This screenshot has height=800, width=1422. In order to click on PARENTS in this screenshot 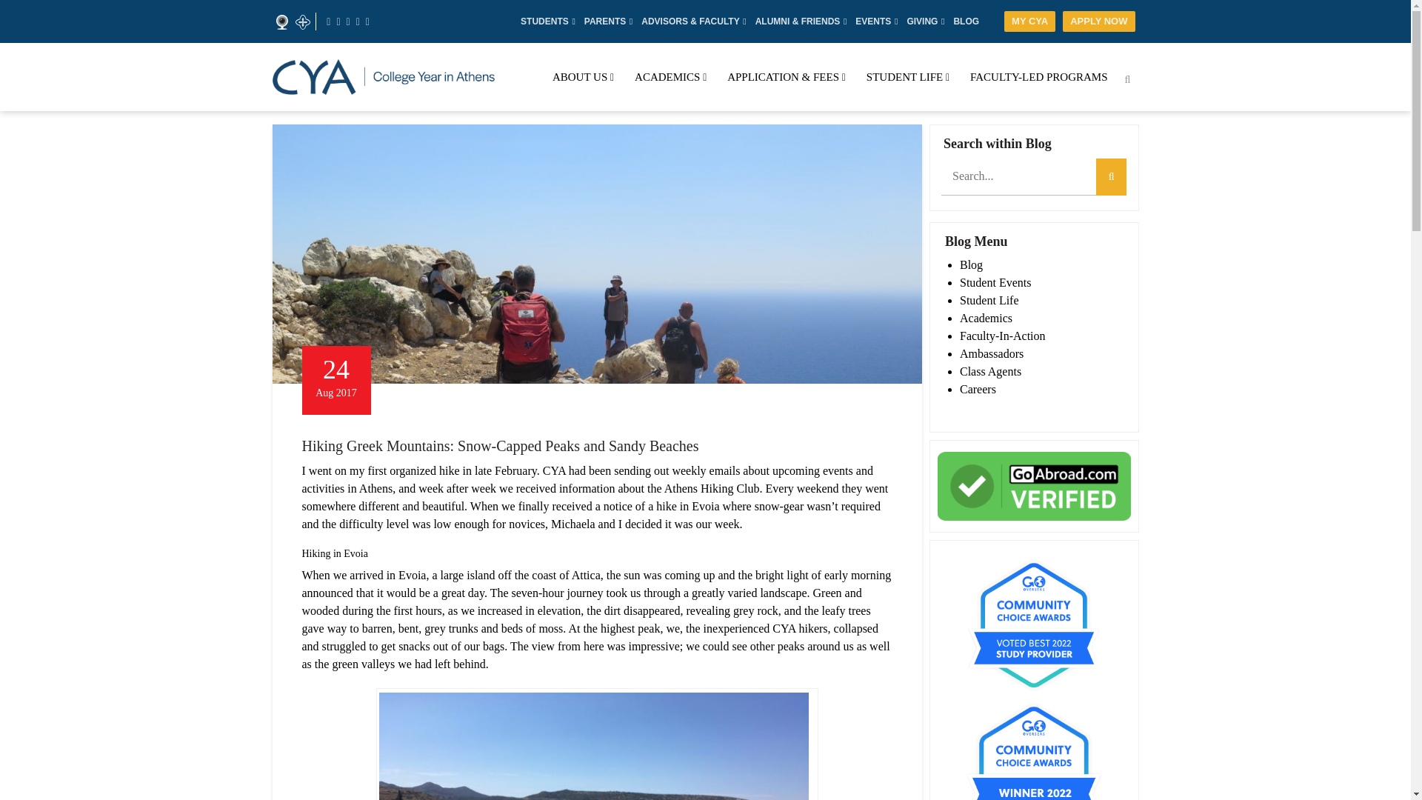, I will do `click(604, 21)`.